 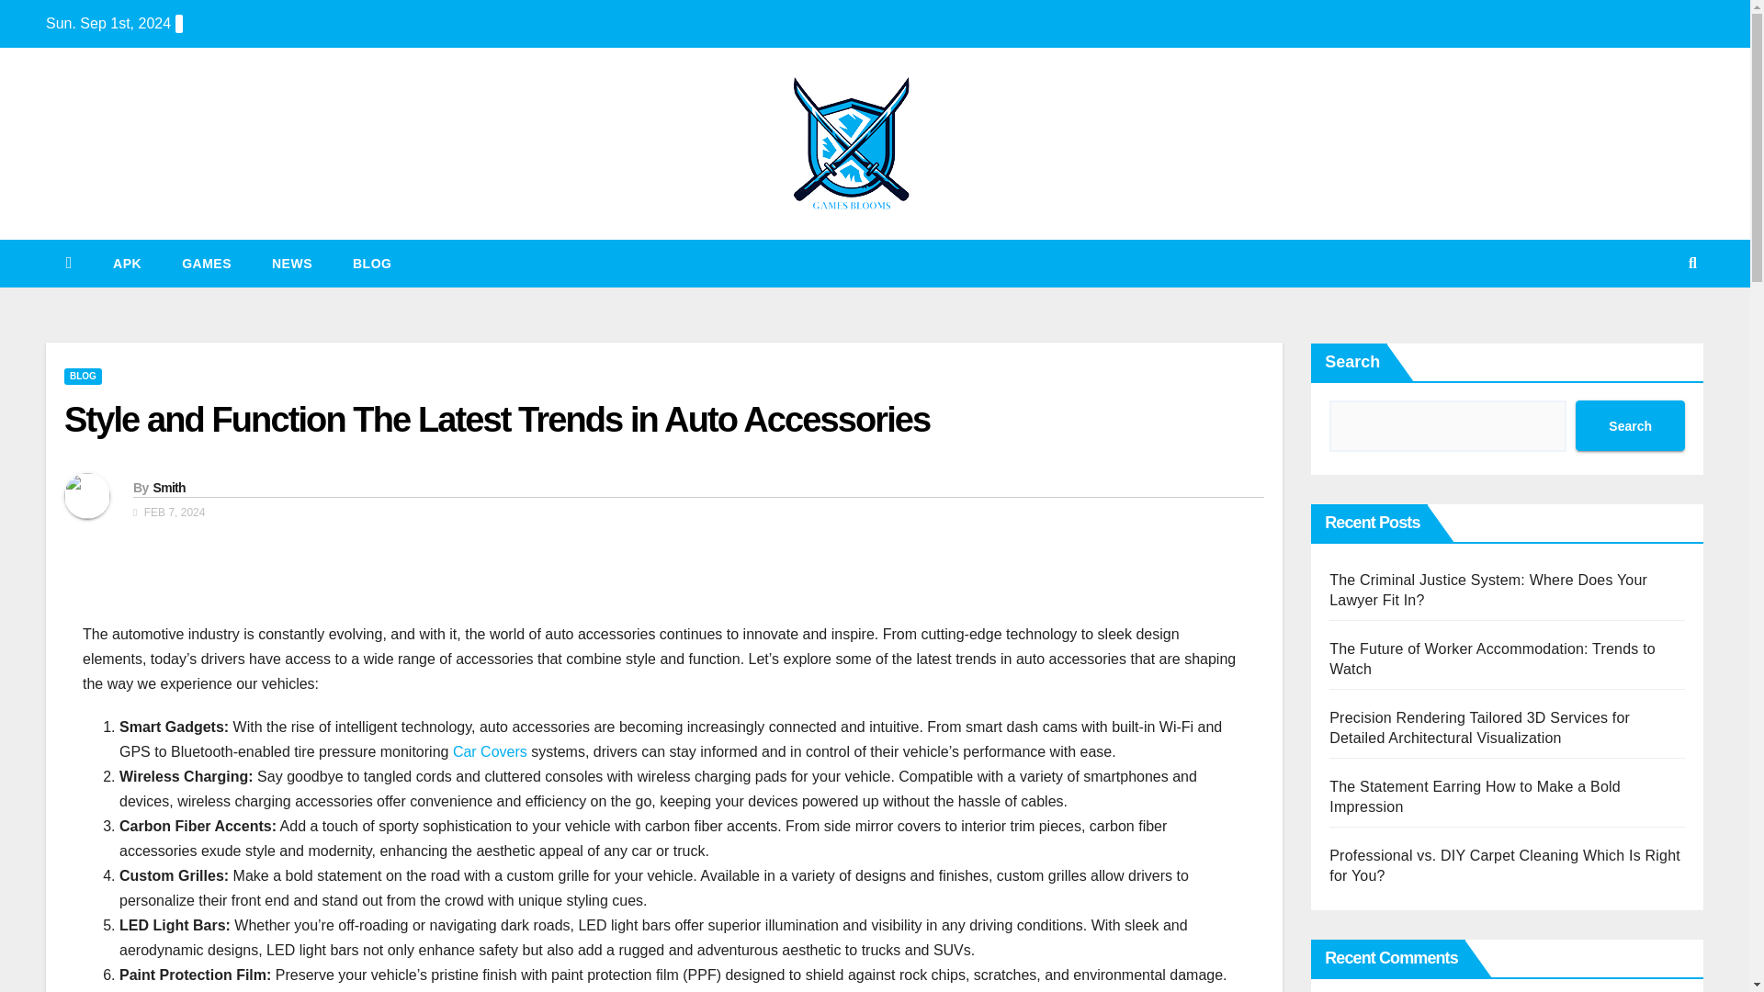 I want to click on GAMES, so click(x=207, y=264).